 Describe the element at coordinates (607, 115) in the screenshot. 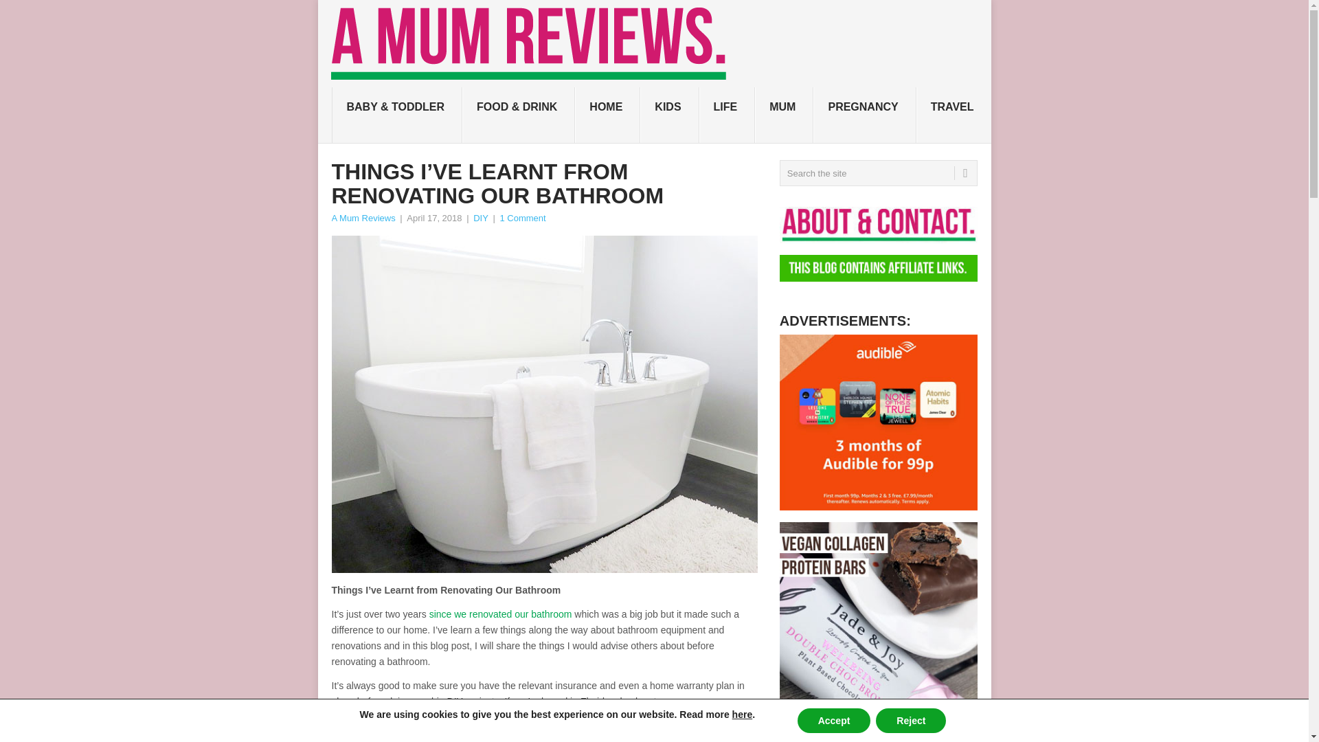

I see `HOME` at that location.